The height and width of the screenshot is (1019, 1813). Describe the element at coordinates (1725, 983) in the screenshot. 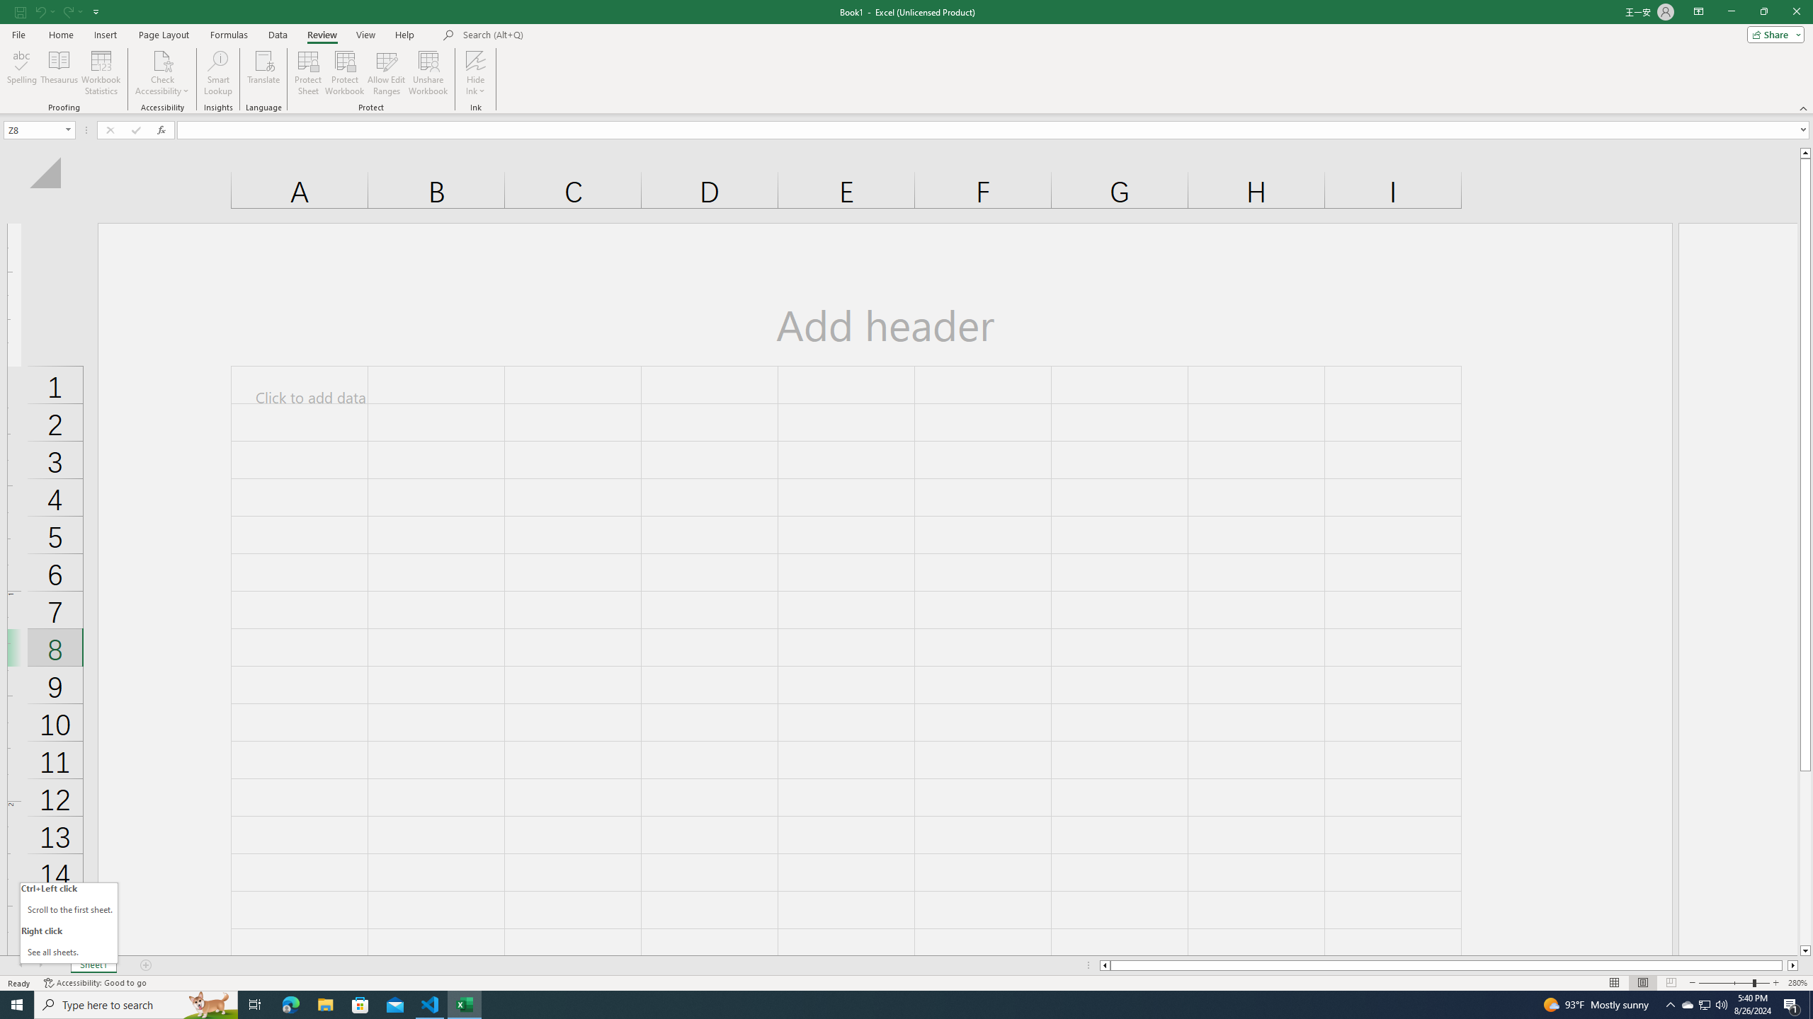

I see `Zoom Out` at that location.